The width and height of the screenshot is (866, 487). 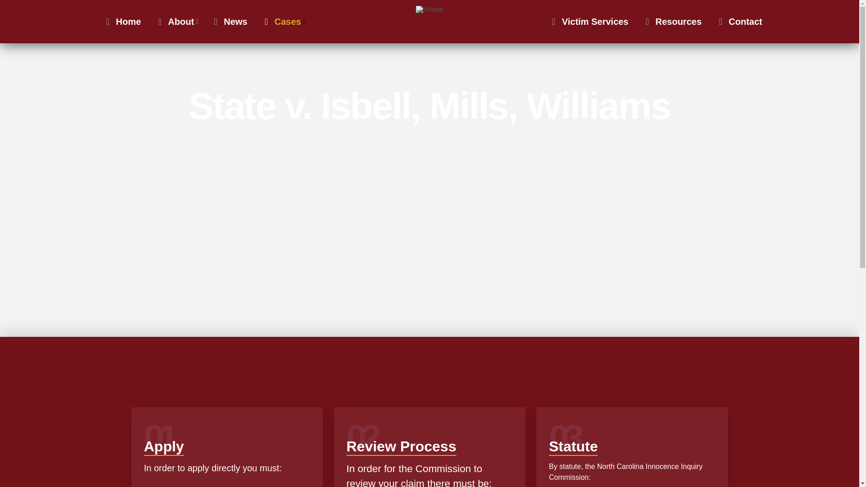 What do you see at coordinates (229, 22) in the screenshot?
I see `News` at bounding box center [229, 22].